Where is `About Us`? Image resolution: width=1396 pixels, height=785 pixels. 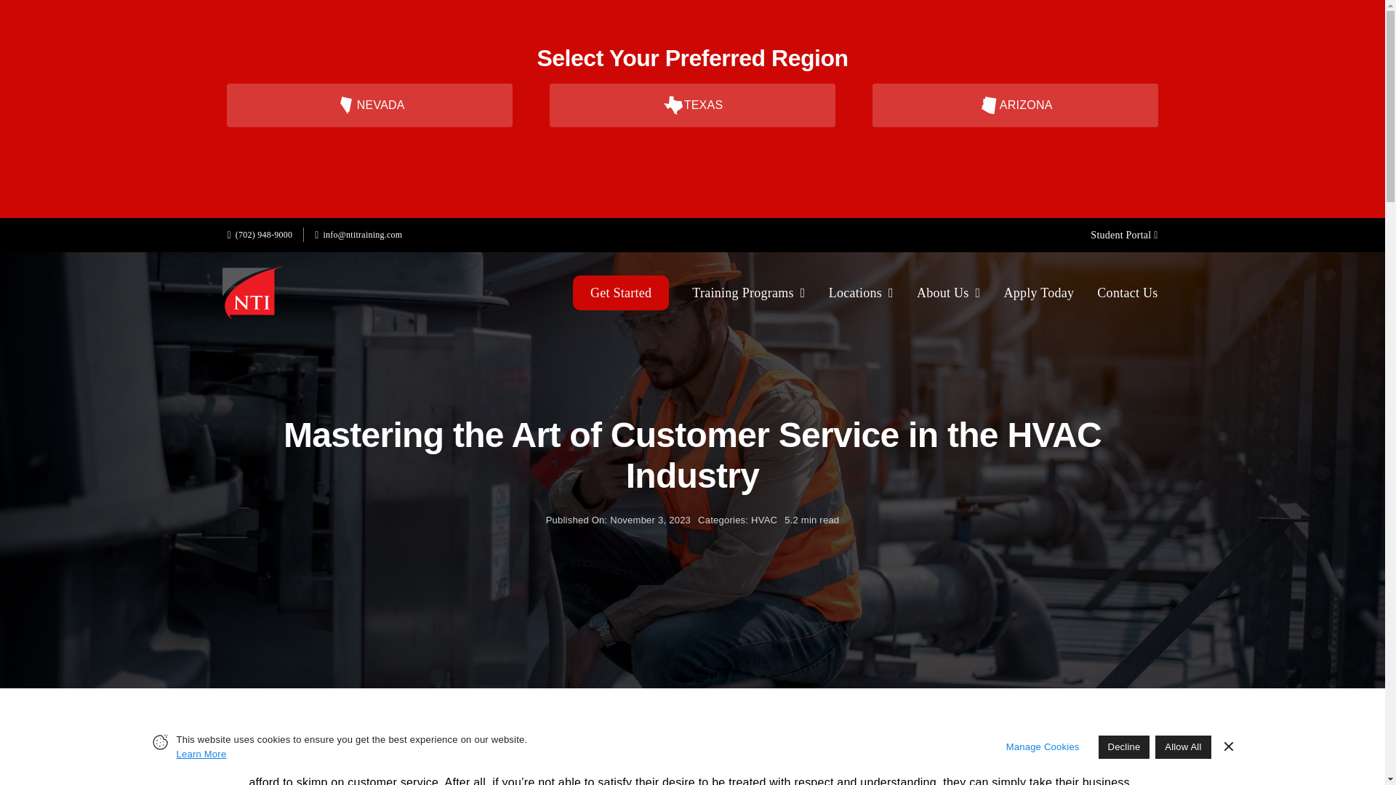
About Us is located at coordinates (949, 292).